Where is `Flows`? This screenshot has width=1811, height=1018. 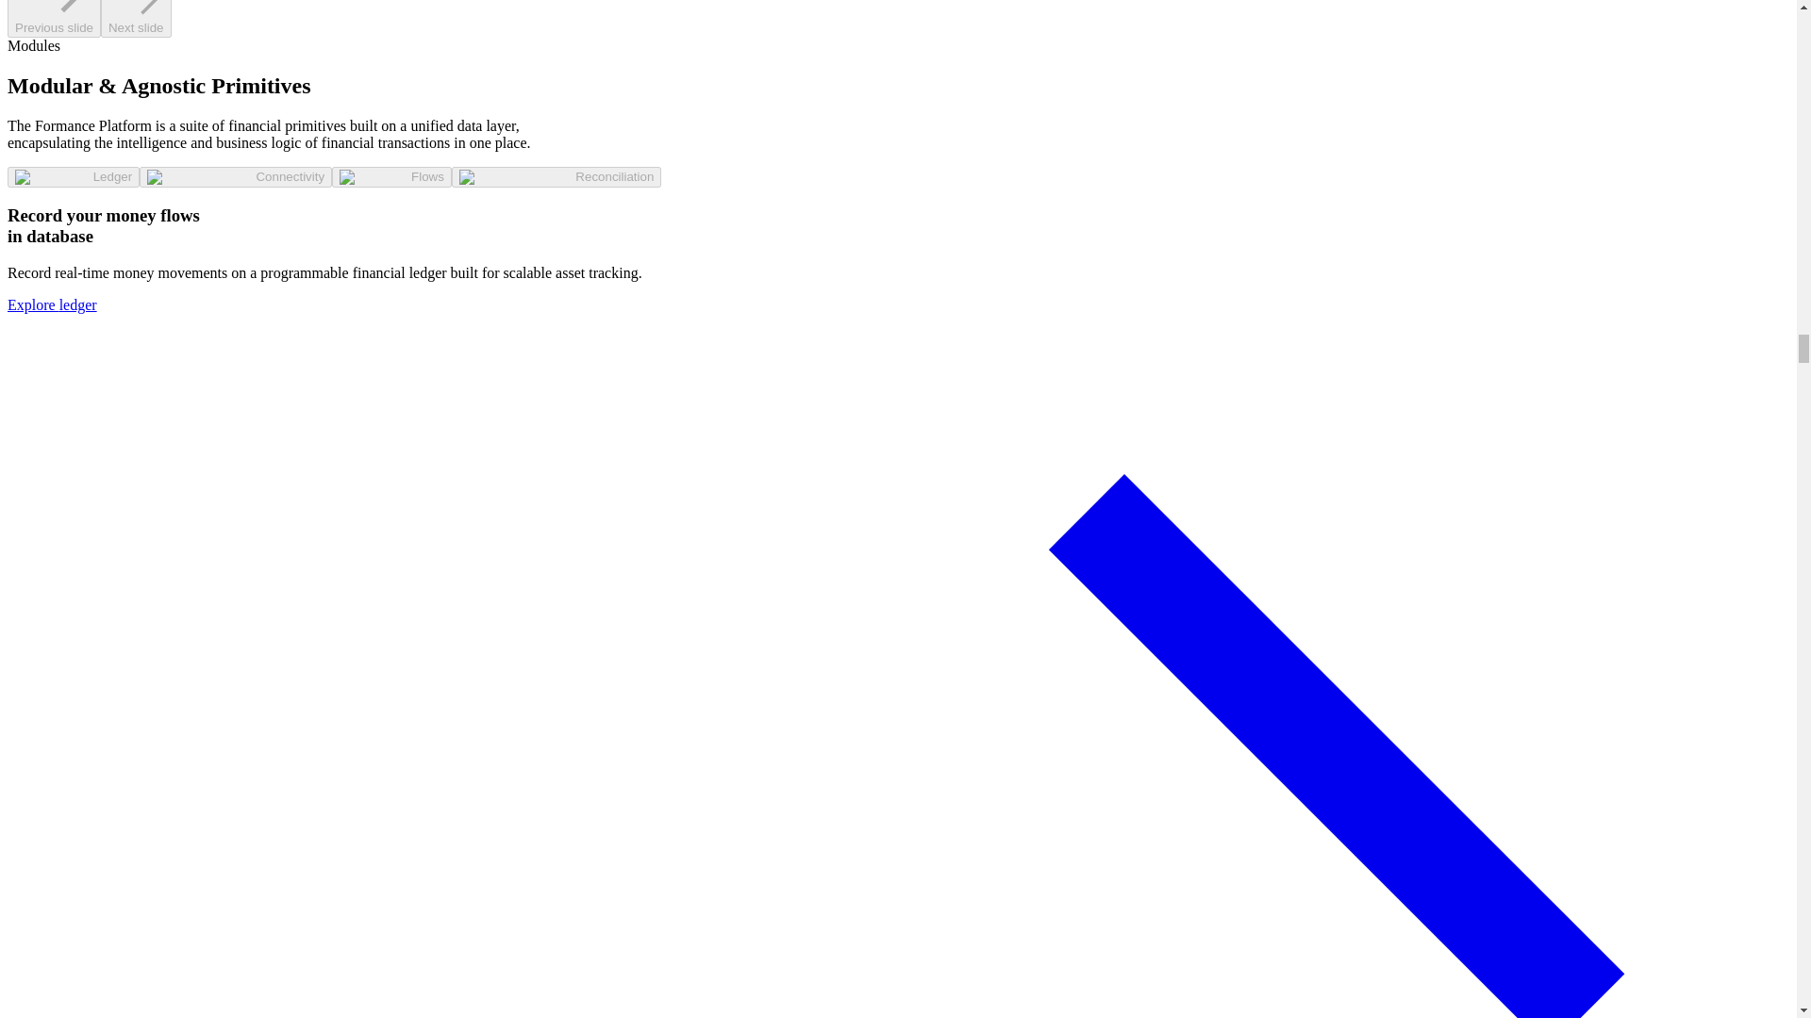
Flows is located at coordinates (390, 177).